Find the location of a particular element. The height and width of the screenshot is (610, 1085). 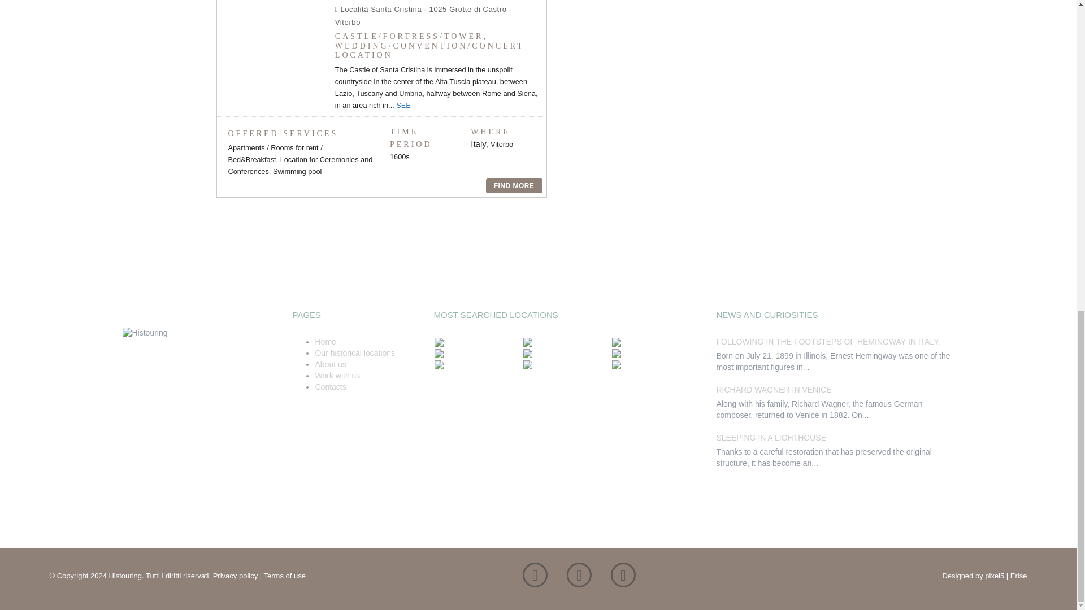

Work with us is located at coordinates (337, 375).